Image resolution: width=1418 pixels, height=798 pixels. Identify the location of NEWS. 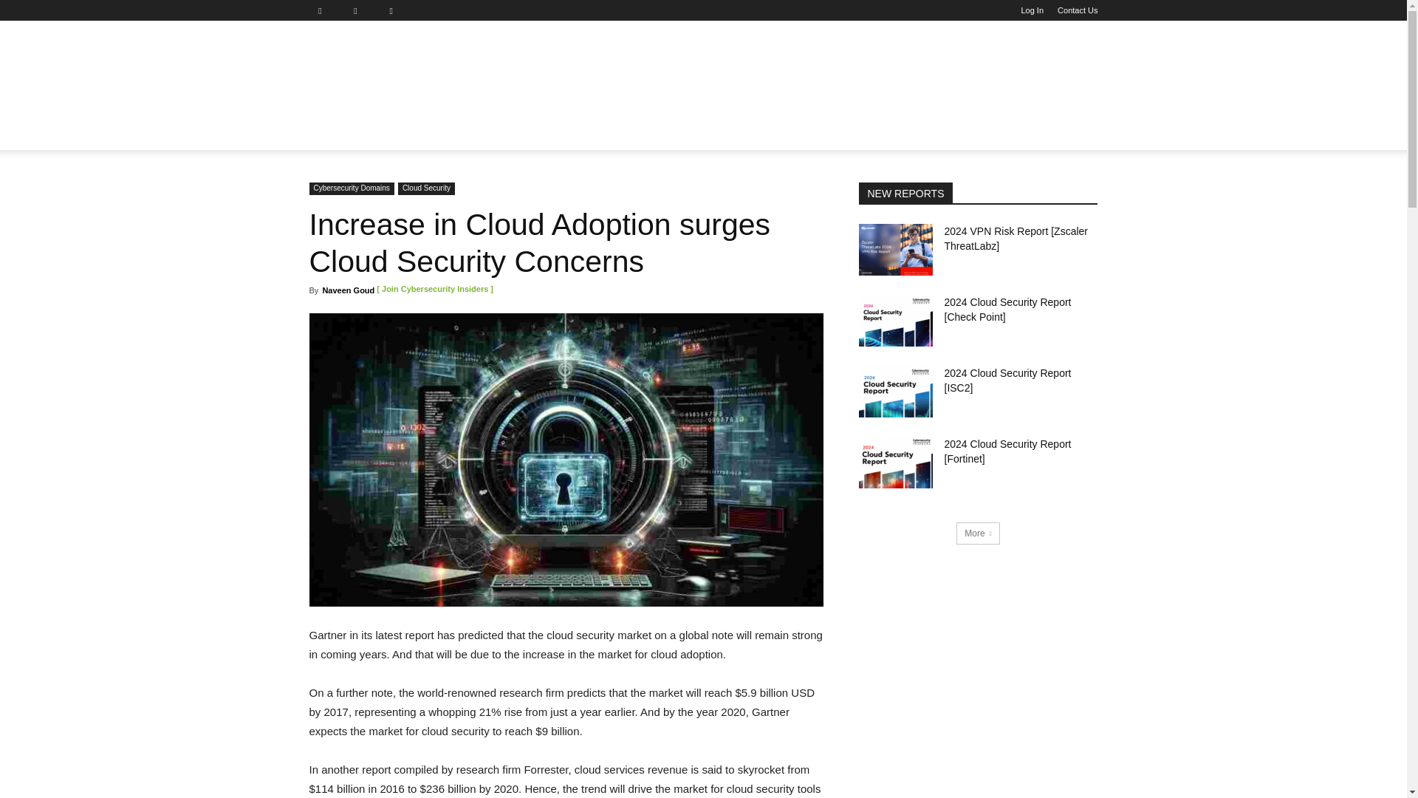
(334, 132).